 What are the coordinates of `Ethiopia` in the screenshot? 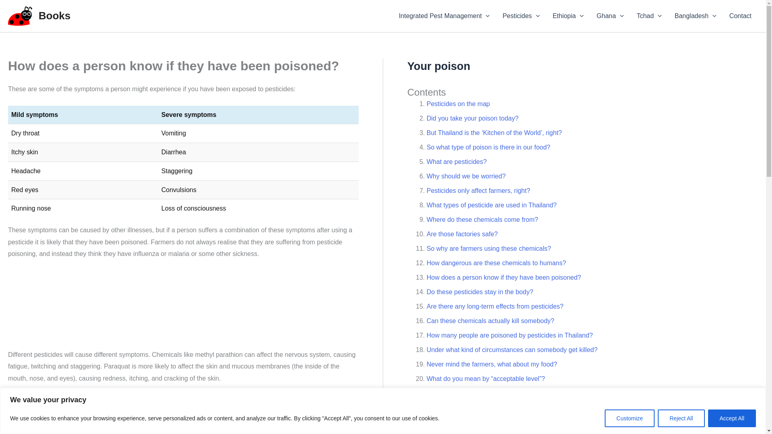 It's located at (568, 16).